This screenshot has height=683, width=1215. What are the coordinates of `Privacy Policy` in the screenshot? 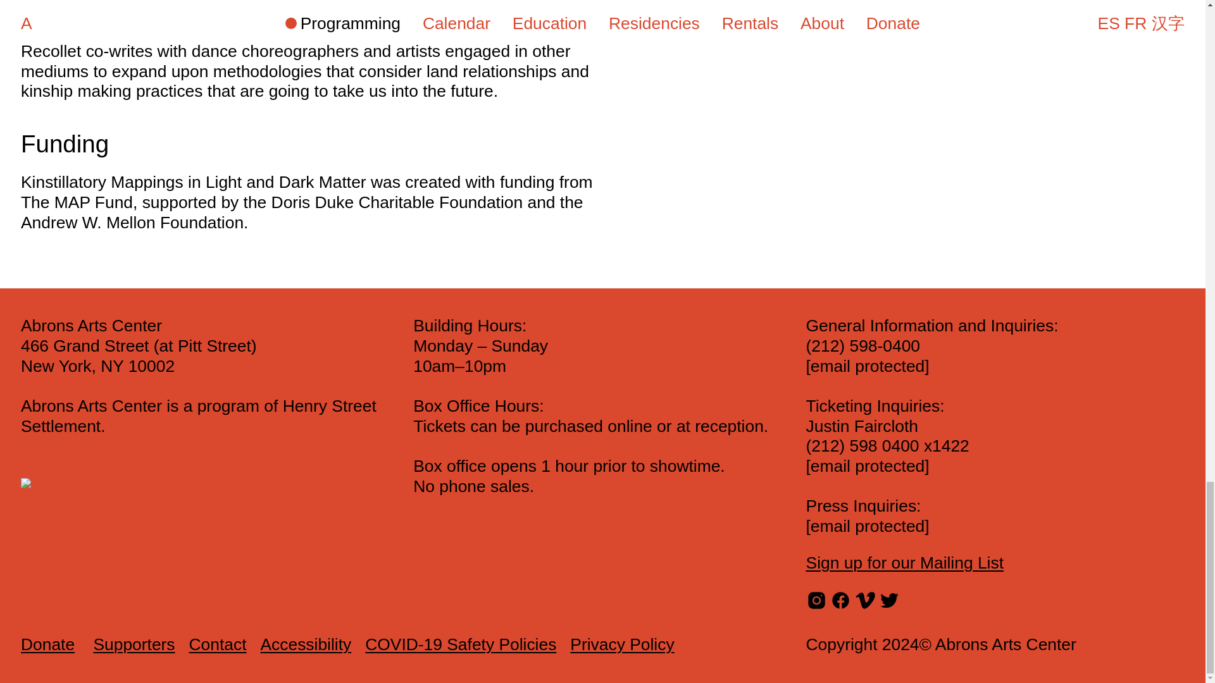 It's located at (621, 644).